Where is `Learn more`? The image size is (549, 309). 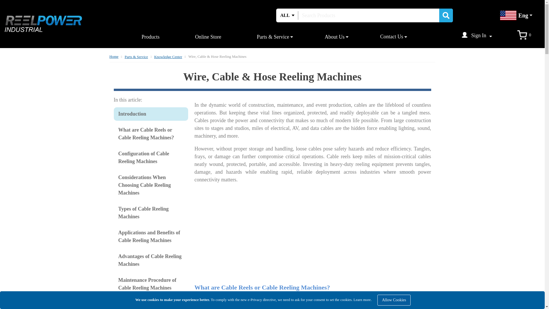 Learn more is located at coordinates (362, 300).